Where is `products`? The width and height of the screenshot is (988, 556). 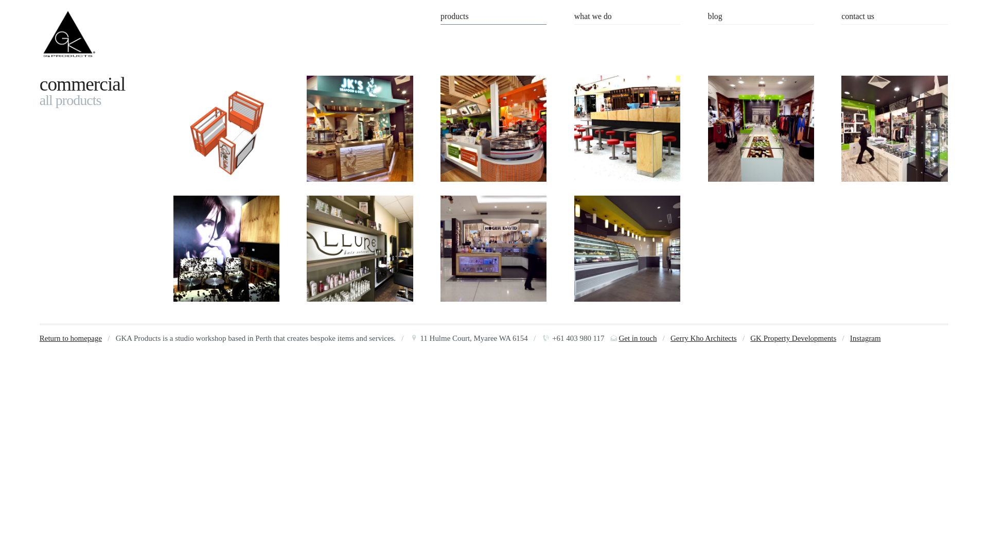
products is located at coordinates (493, 18).